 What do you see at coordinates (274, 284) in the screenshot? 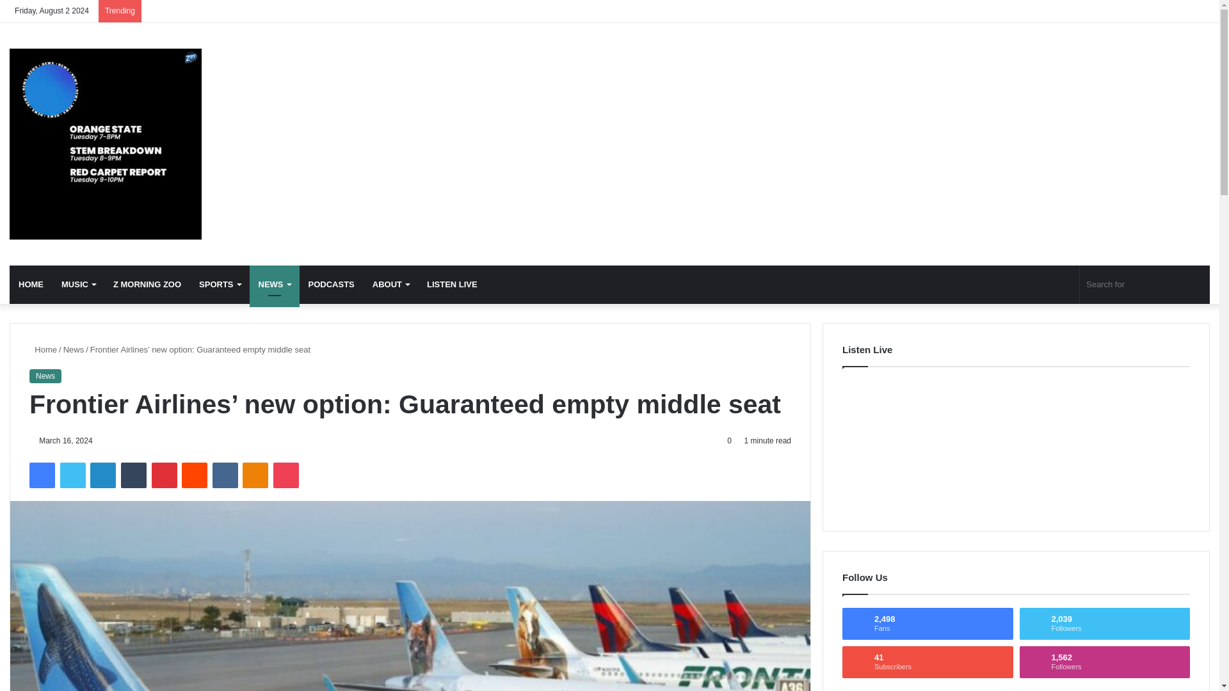
I see `NEWS` at bounding box center [274, 284].